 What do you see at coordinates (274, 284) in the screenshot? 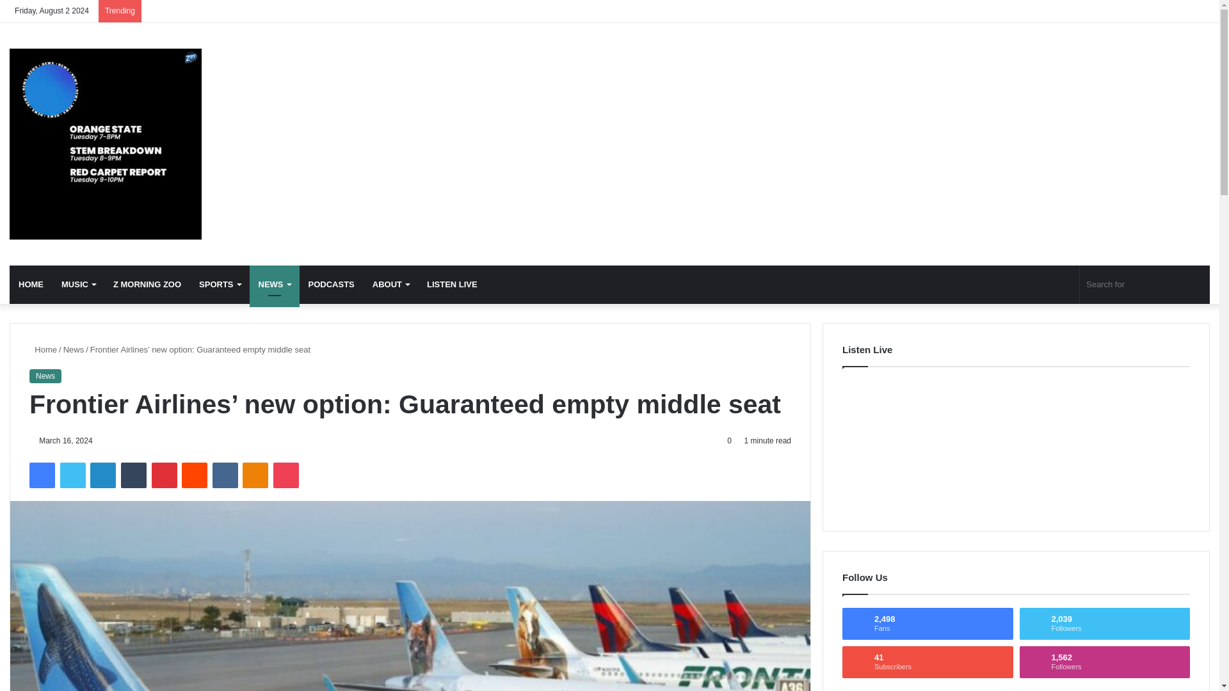
I see `NEWS` at bounding box center [274, 284].